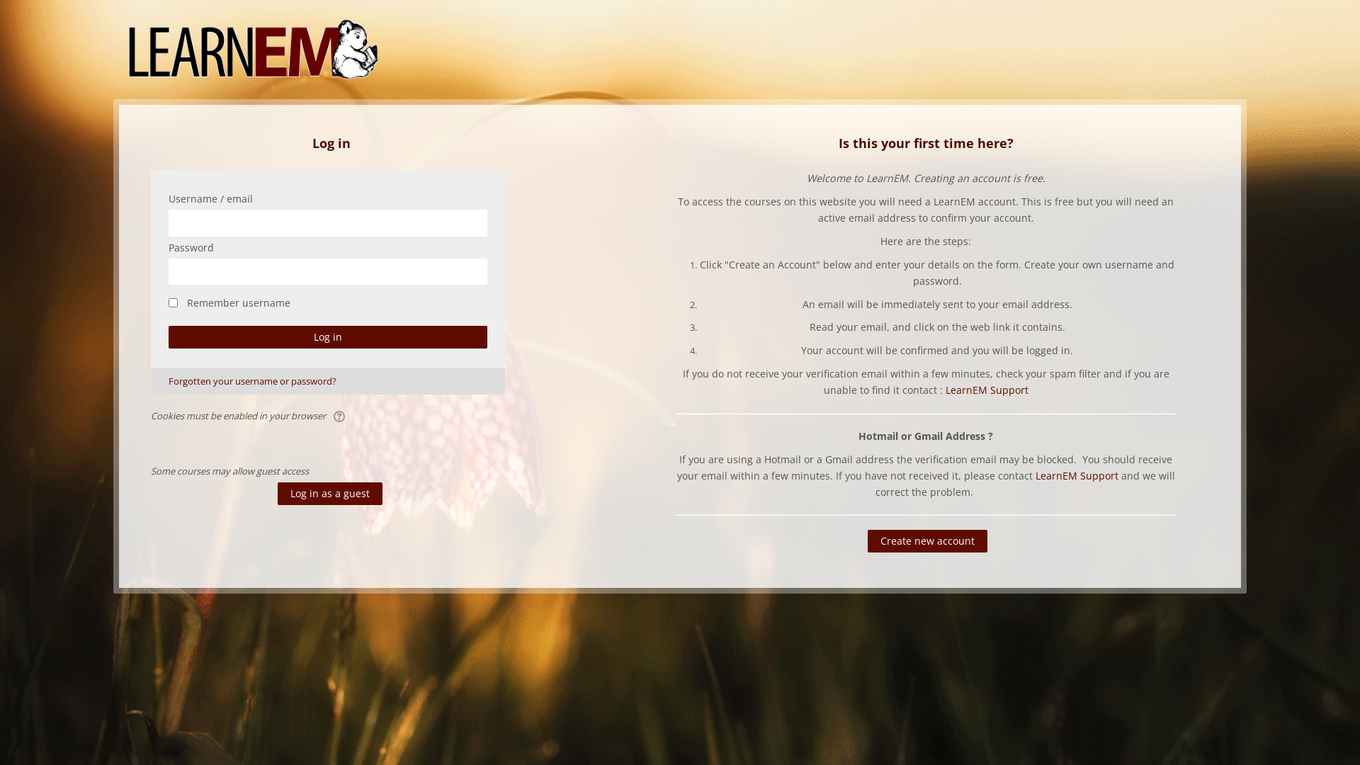  I want to click on Help with Cookies must be enabled in your browser, so click(340, 416).